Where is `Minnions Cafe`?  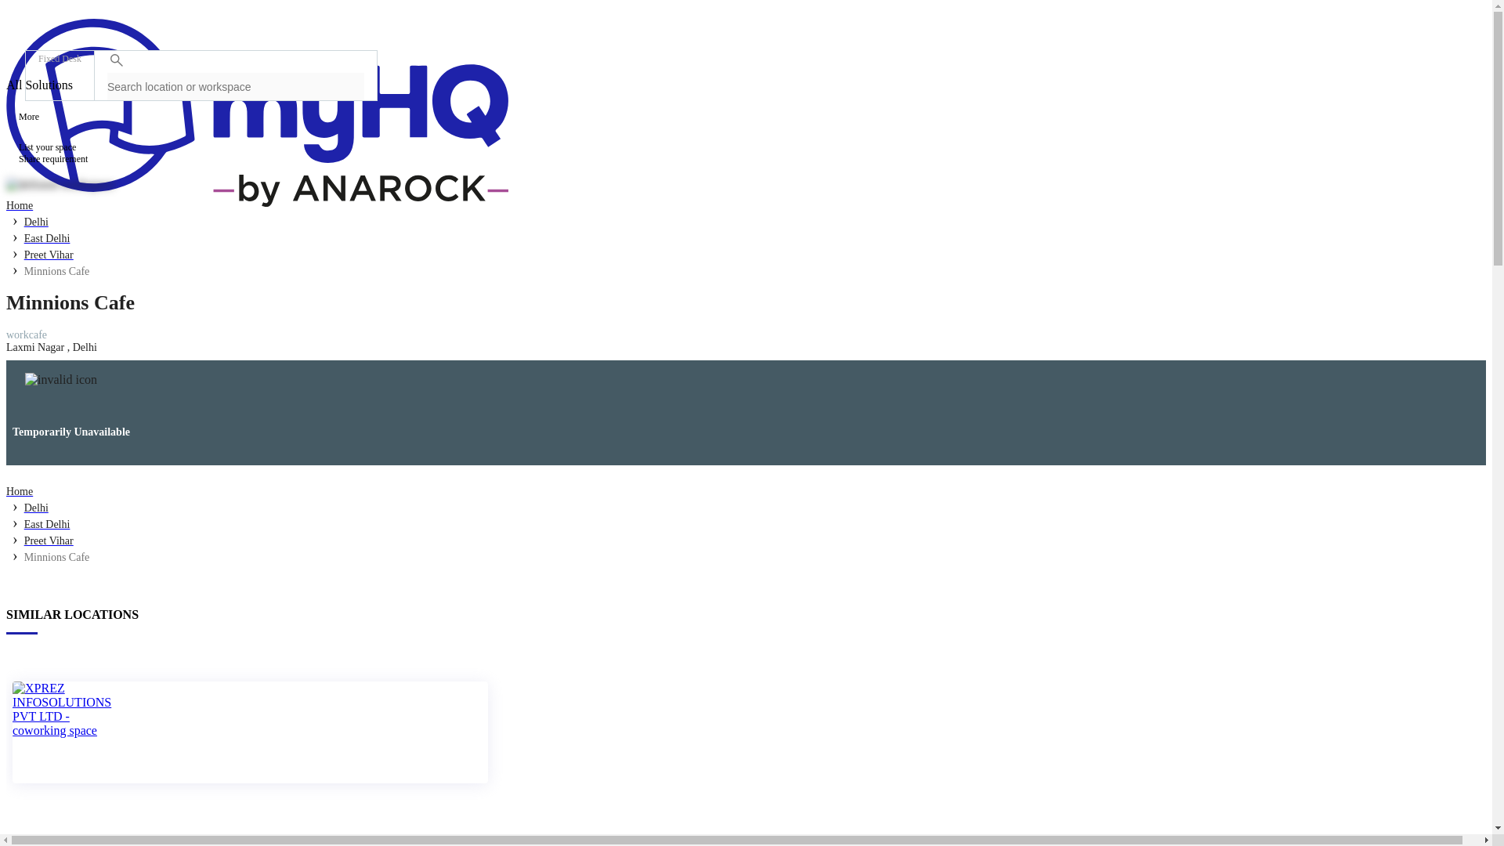
Minnions Cafe is located at coordinates (56, 270).